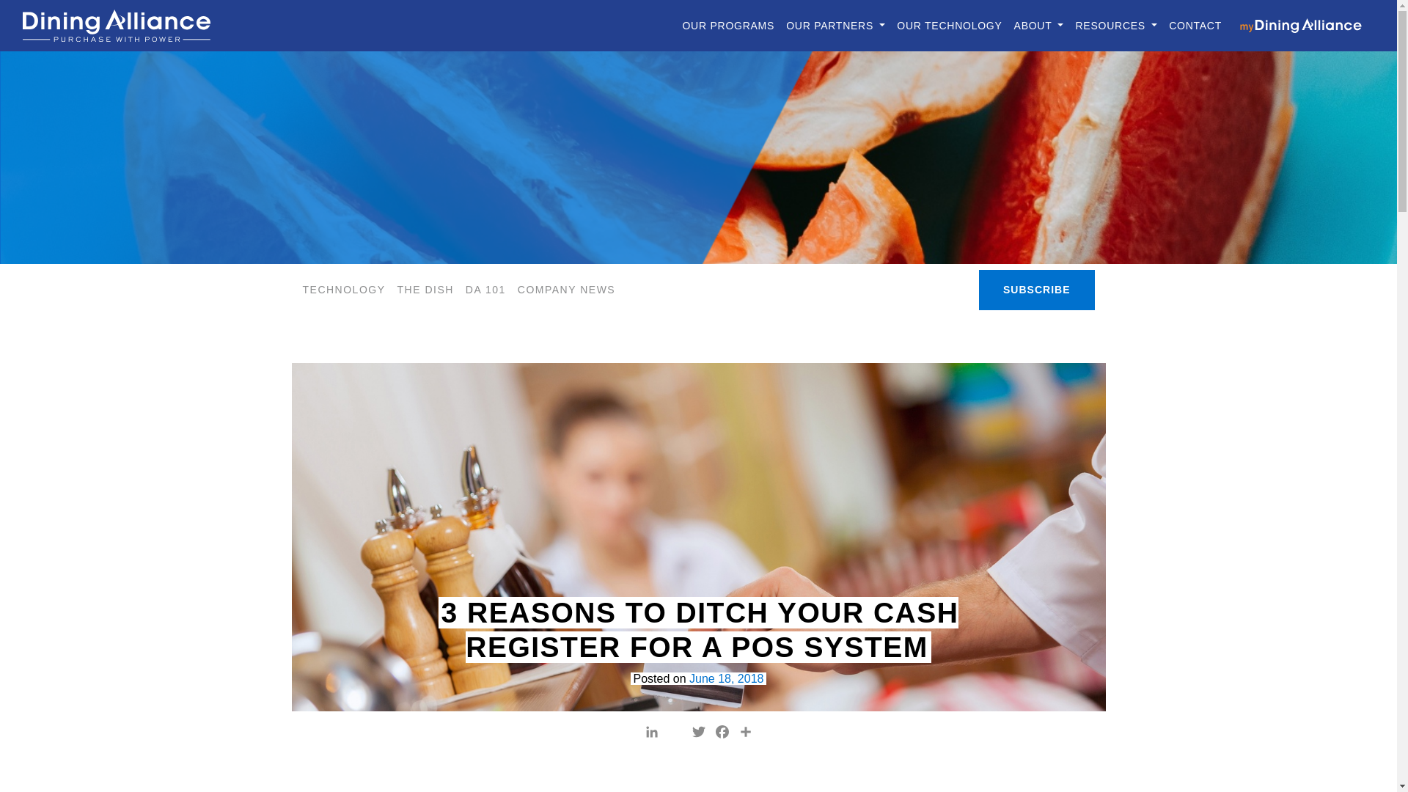 This screenshot has height=792, width=1408. What do you see at coordinates (835, 26) in the screenshot?
I see `Our Partners` at bounding box center [835, 26].